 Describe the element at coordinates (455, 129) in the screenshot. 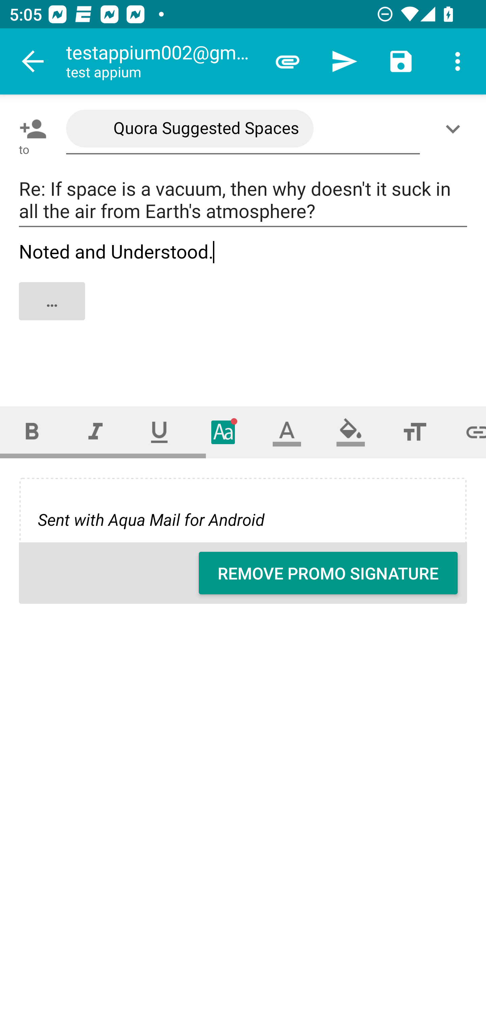

I see `Show/Add CC/BCC` at that location.